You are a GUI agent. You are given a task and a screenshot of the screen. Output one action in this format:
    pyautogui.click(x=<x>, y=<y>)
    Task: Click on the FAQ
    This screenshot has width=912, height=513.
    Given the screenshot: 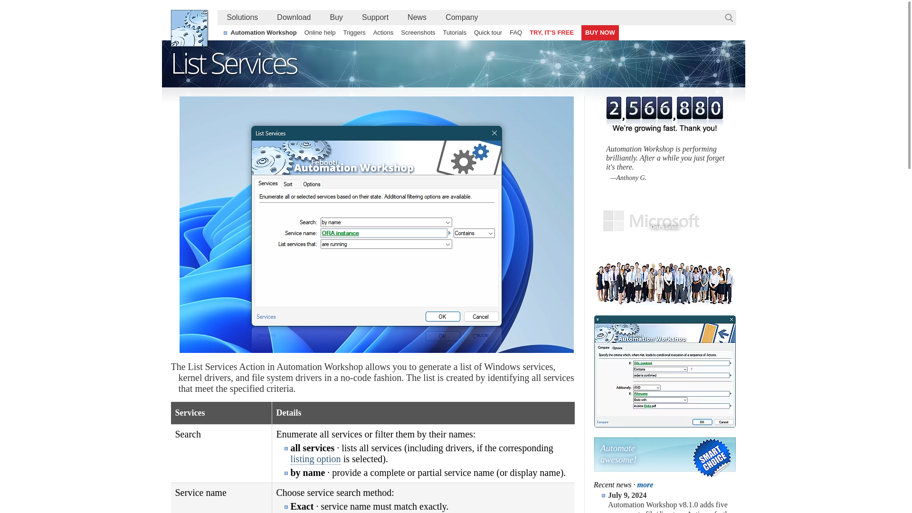 What is the action you would take?
    pyautogui.click(x=516, y=32)
    